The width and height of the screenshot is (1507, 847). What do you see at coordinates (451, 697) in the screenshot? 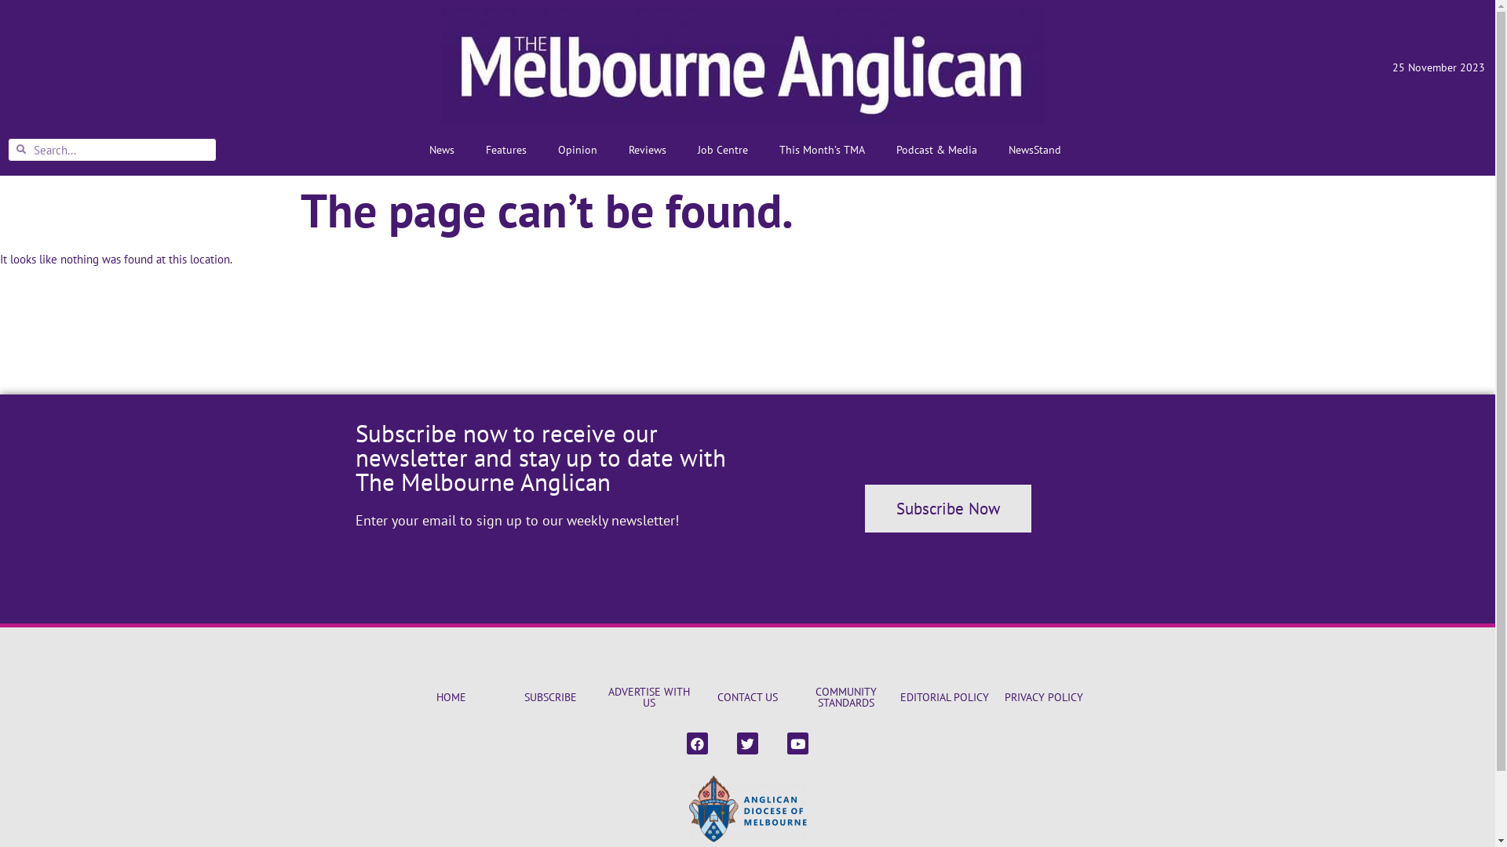
I see `HOME` at bounding box center [451, 697].